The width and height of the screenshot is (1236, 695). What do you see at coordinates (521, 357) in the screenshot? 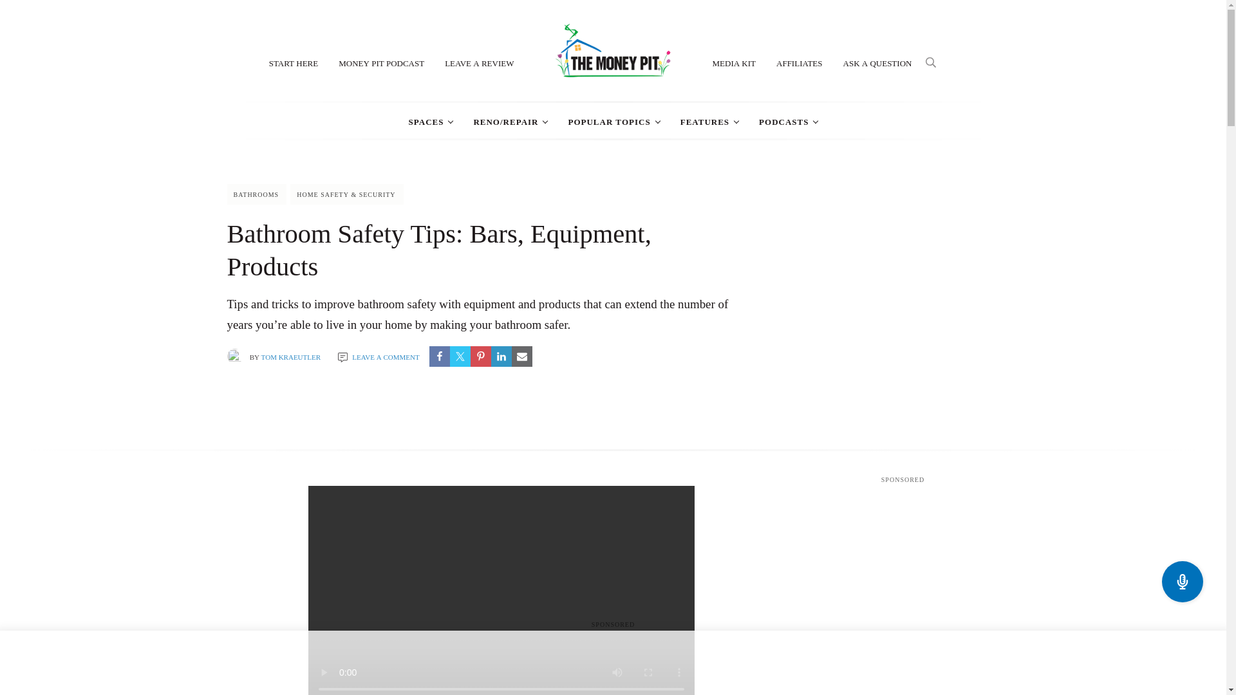
I see `Share via Email` at bounding box center [521, 357].